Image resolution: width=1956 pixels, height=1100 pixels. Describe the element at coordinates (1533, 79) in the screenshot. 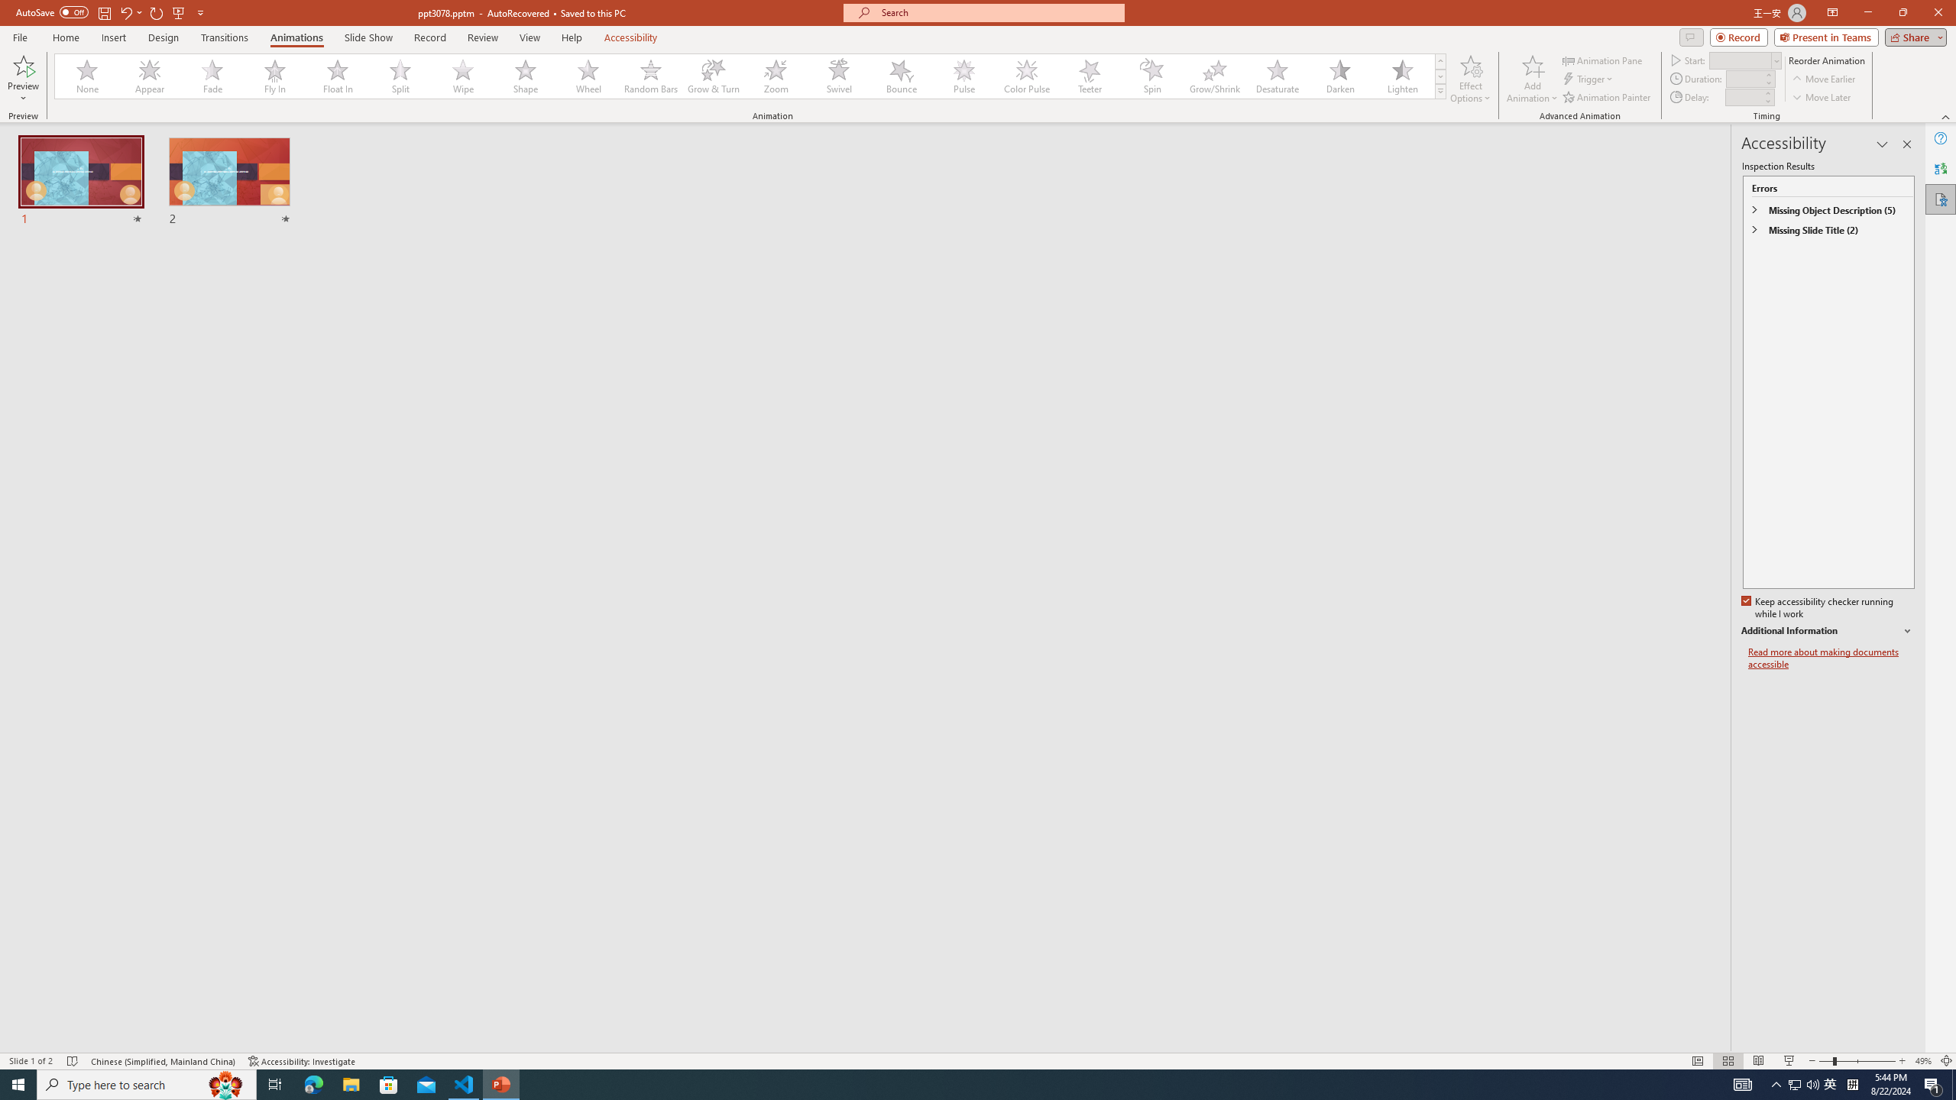

I see `Add Animation` at that location.